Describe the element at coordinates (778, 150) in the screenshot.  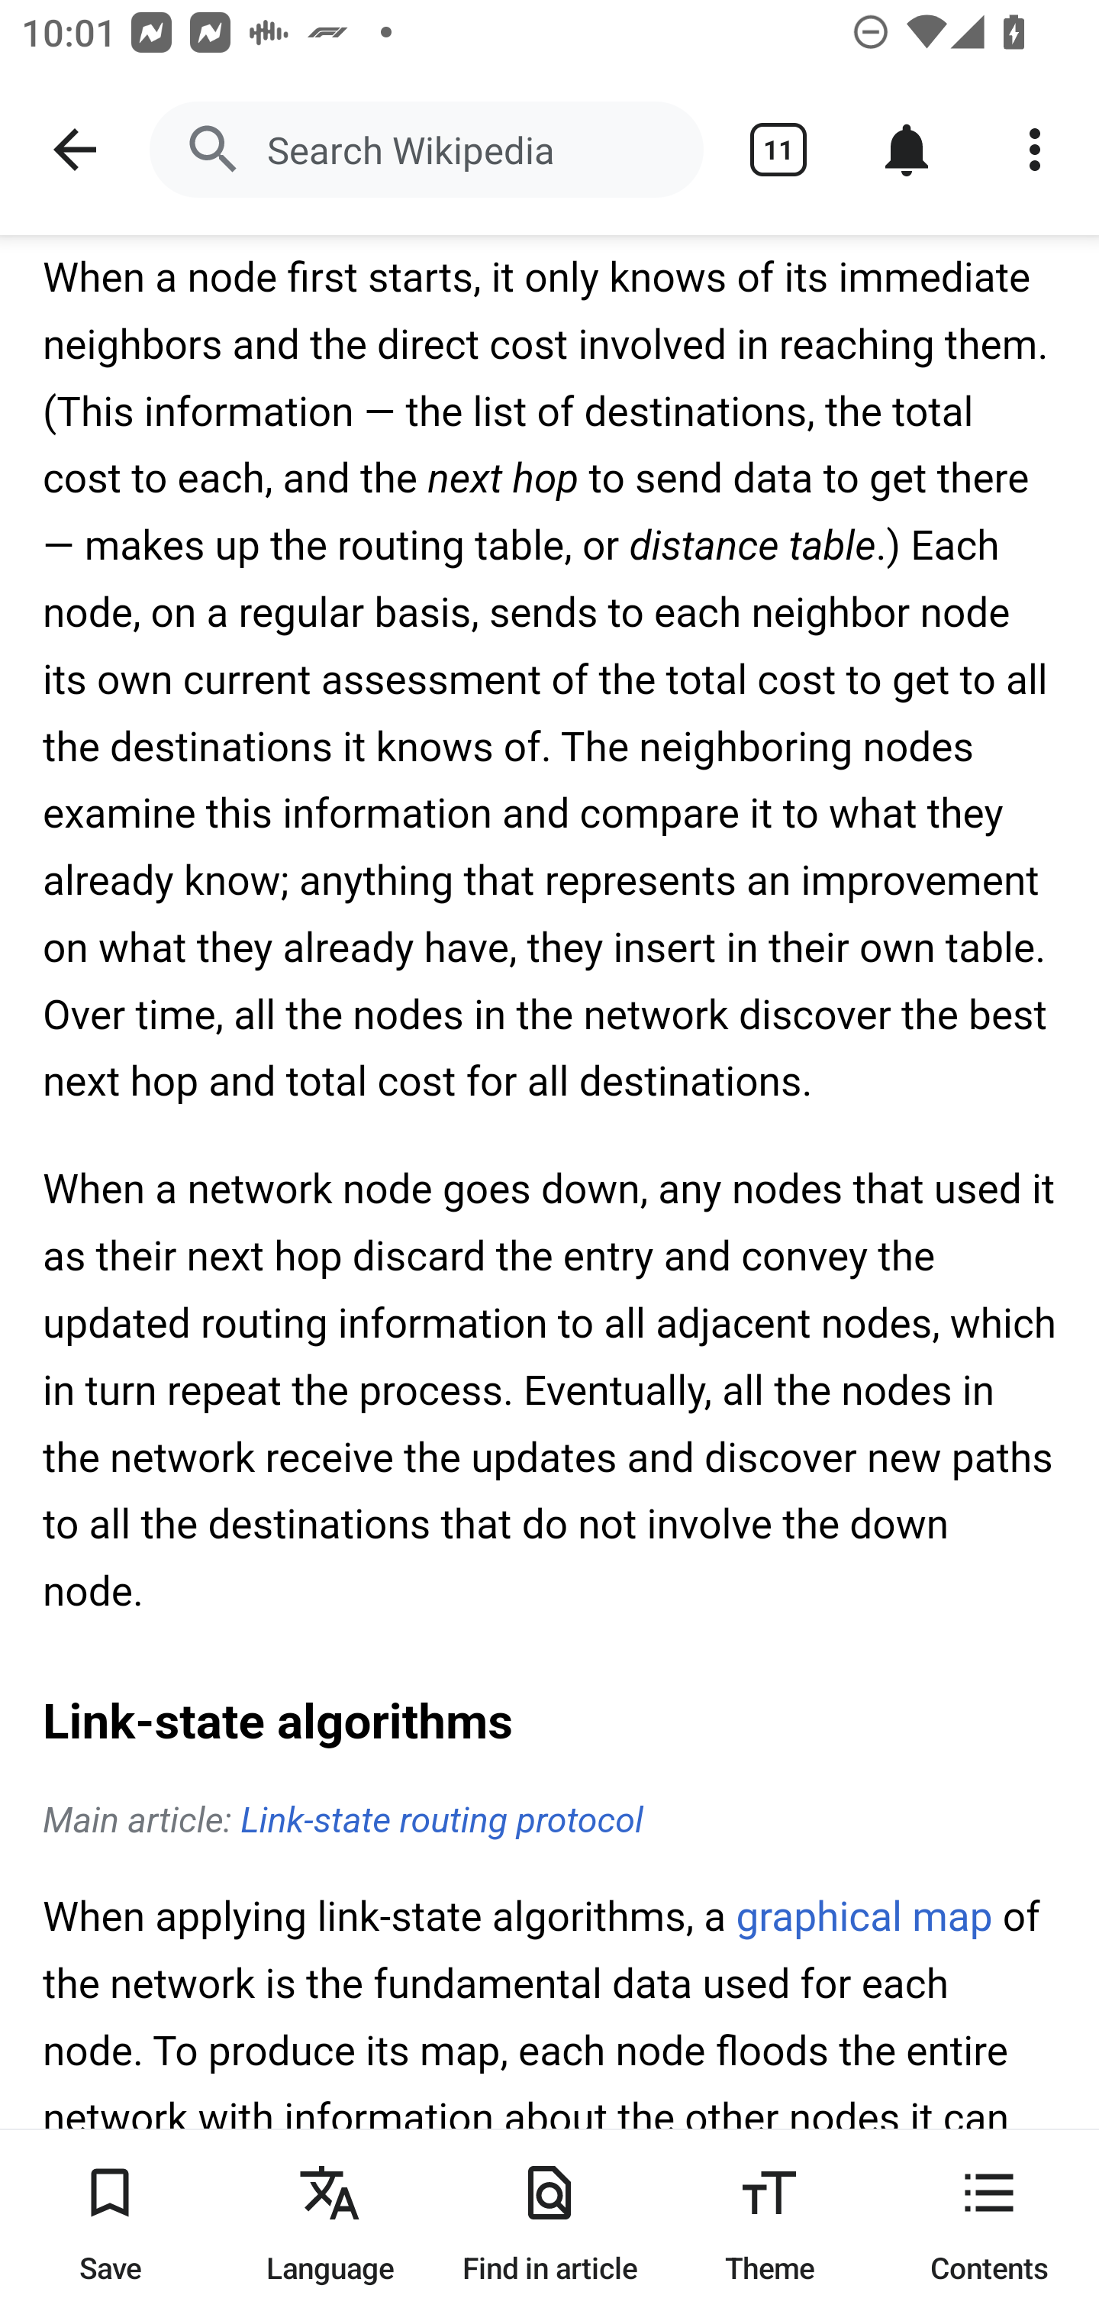
I see `Show tabs 11` at that location.